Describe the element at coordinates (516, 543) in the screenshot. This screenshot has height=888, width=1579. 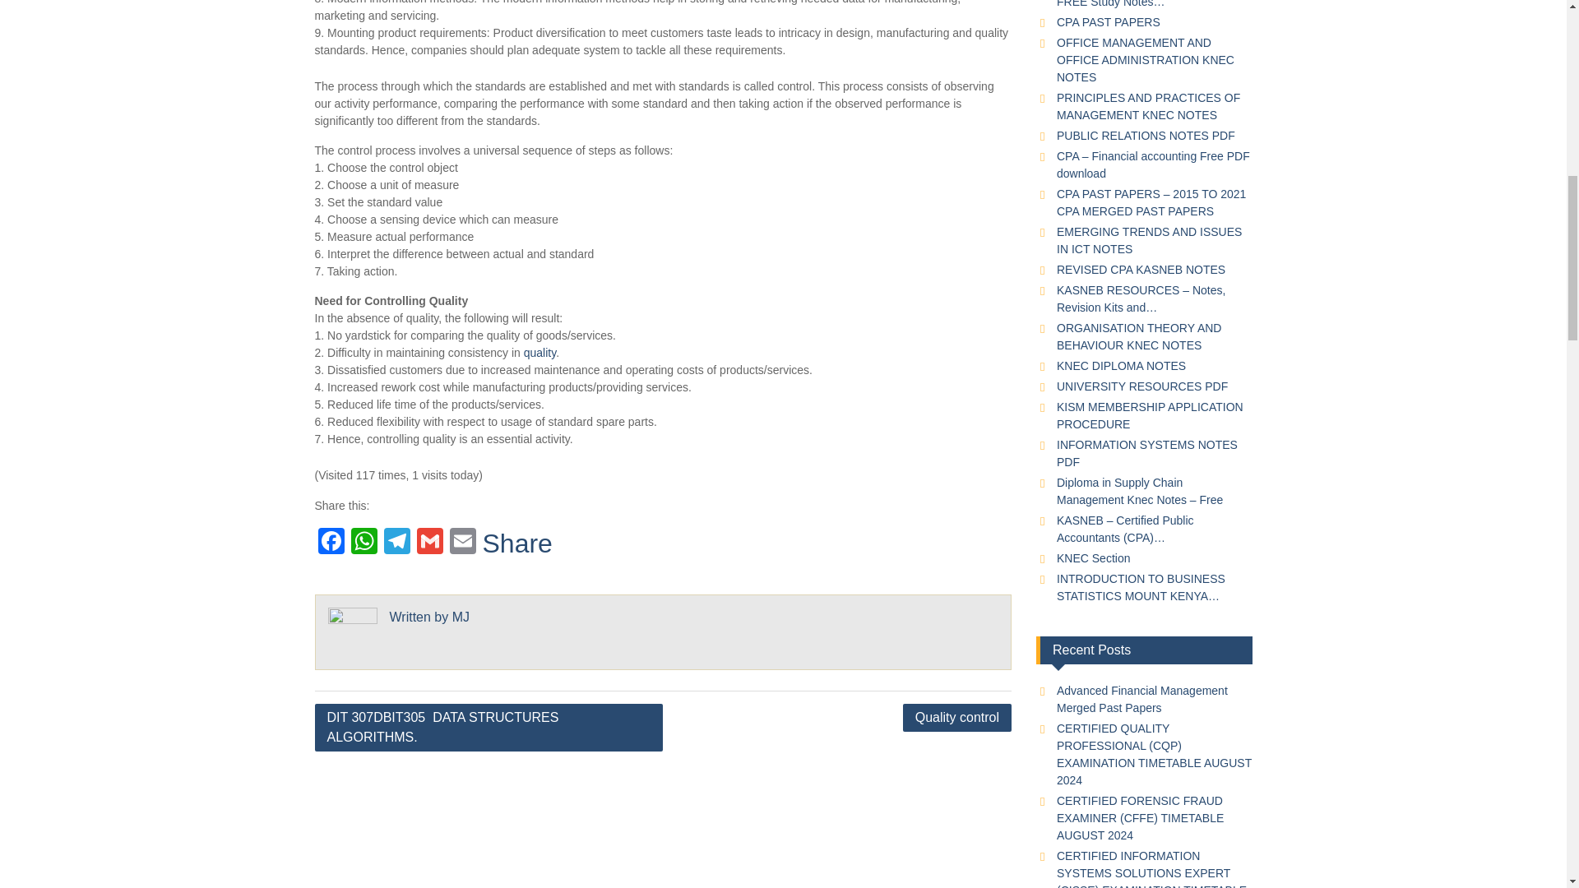
I see `Share` at that location.